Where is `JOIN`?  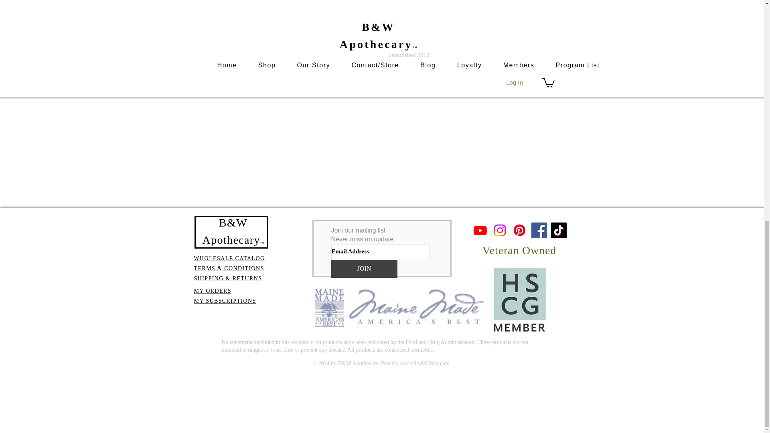
JOIN is located at coordinates (364, 269).